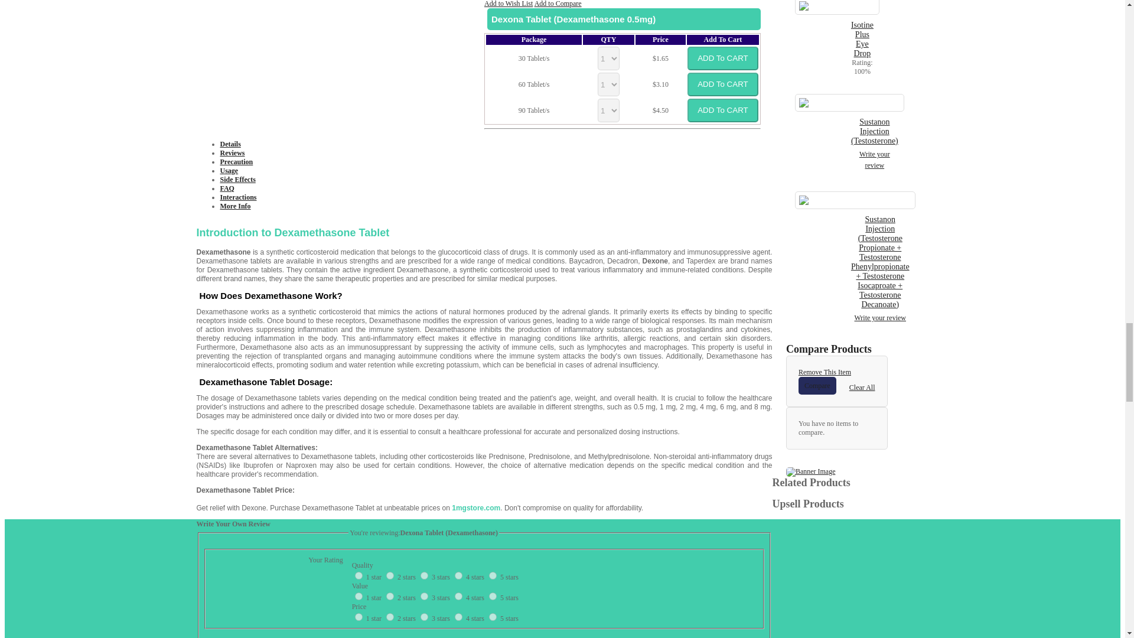 This screenshot has height=638, width=1134. I want to click on 5 stars, so click(509, 577).